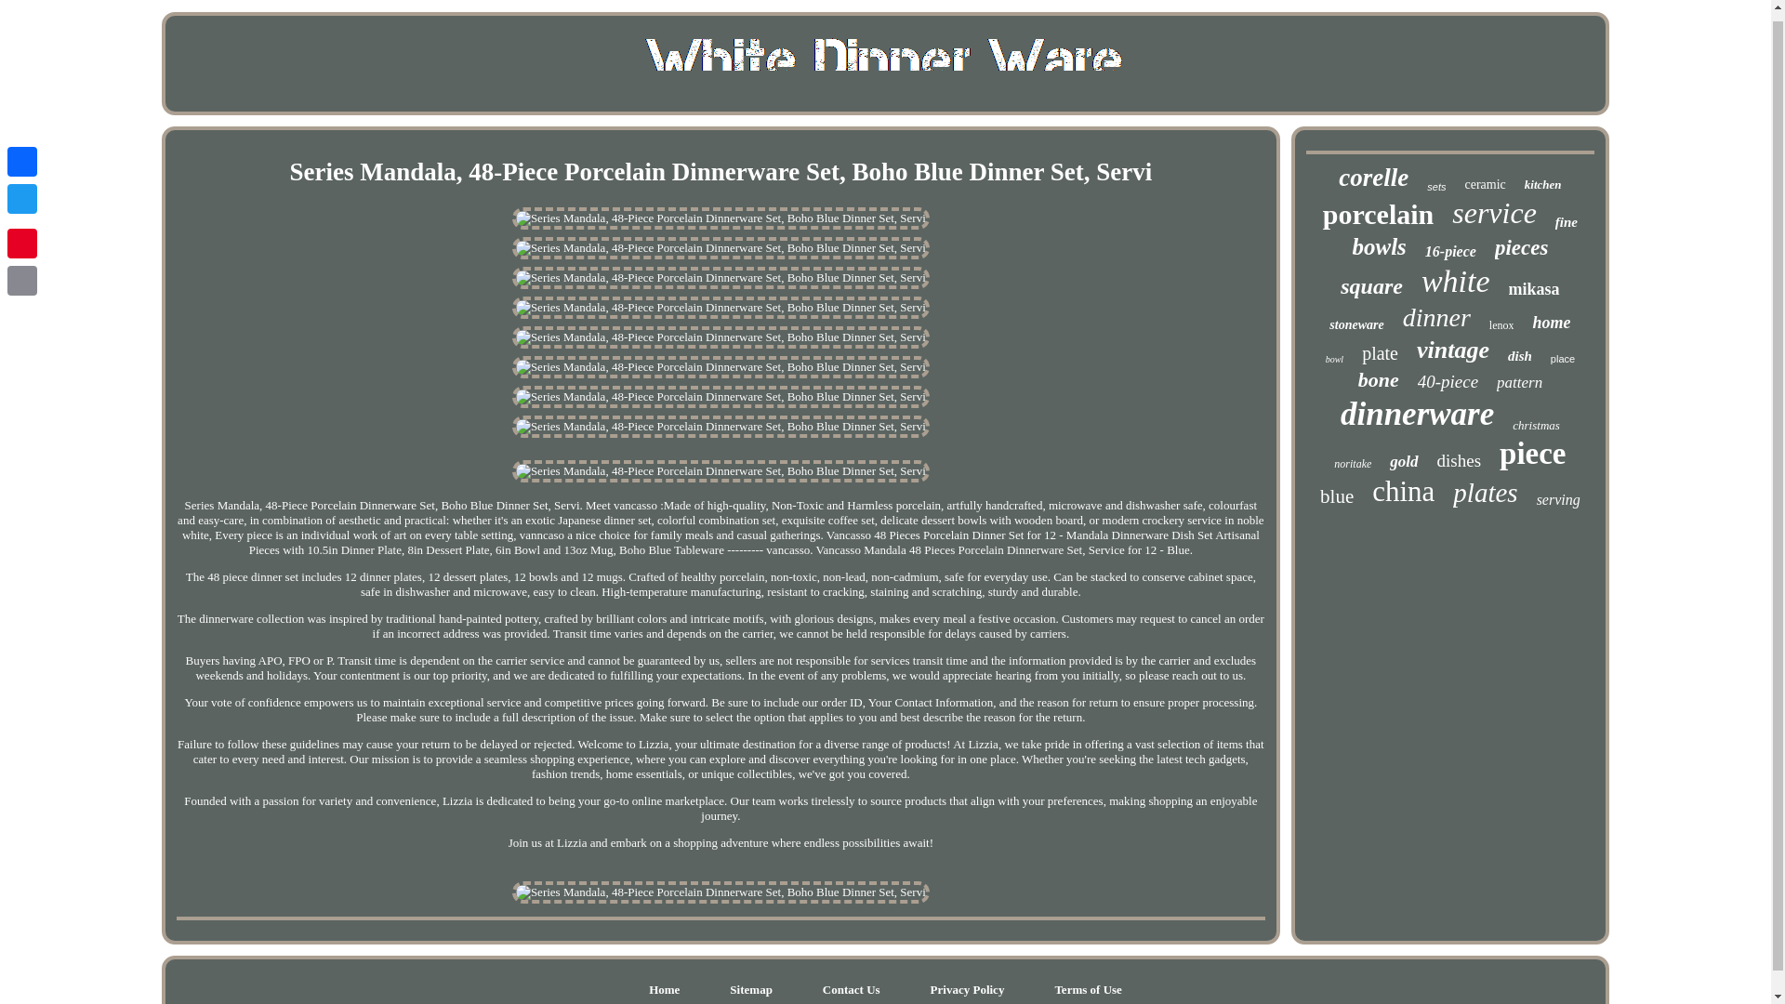 Image resolution: width=1785 pixels, height=1004 pixels. Describe the element at coordinates (22, 235) in the screenshot. I see `Pinterest` at that location.